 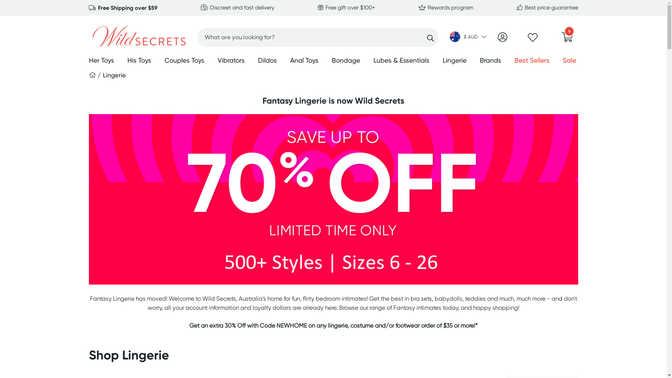 What do you see at coordinates (114, 75) in the screenshot?
I see `Lingerie` at bounding box center [114, 75].